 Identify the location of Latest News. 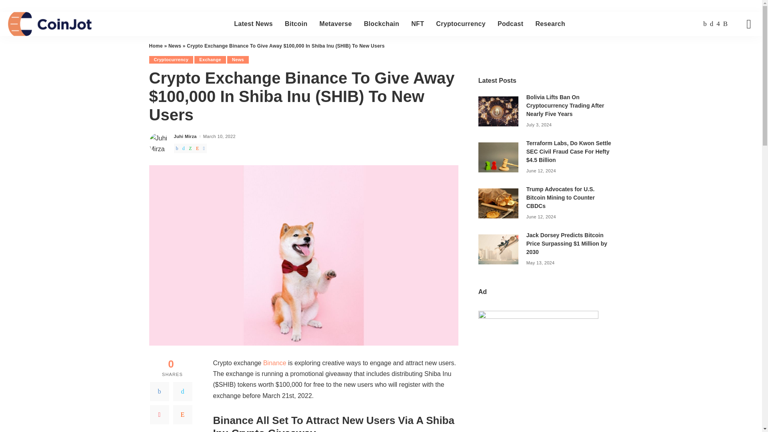
(253, 24).